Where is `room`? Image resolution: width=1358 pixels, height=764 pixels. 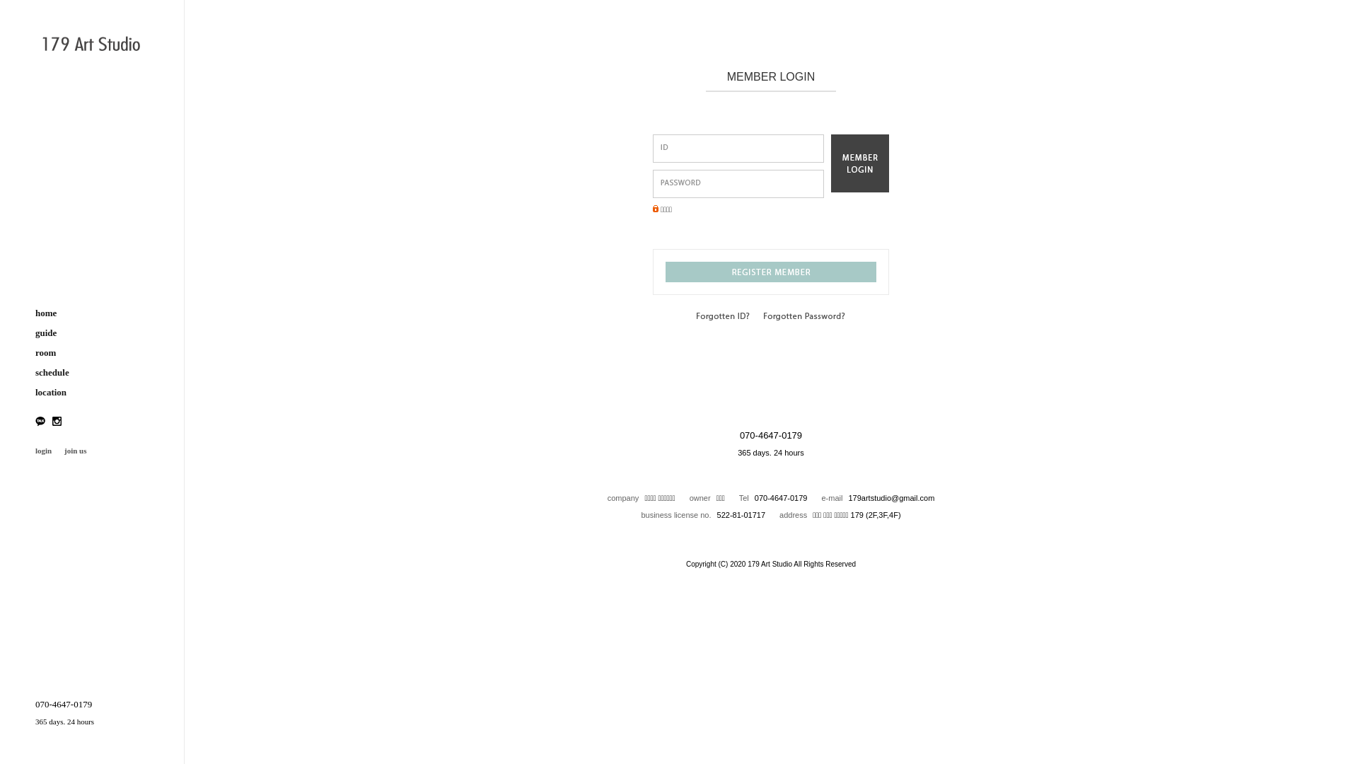 room is located at coordinates (92, 353).